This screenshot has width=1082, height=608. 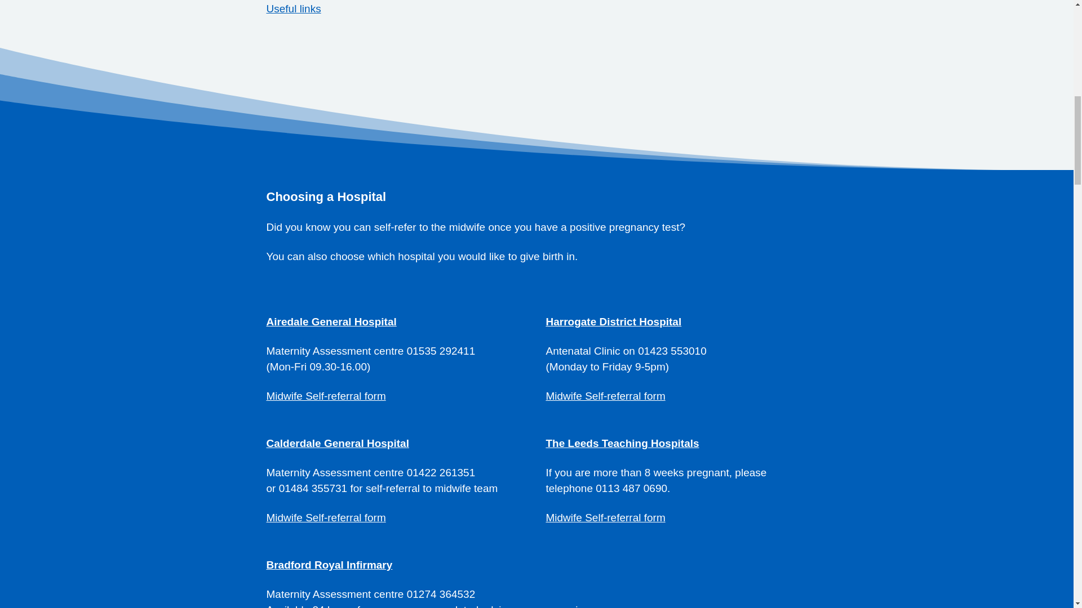 What do you see at coordinates (326, 517) in the screenshot?
I see `Midwife Self-referral form` at bounding box center [326, 517].